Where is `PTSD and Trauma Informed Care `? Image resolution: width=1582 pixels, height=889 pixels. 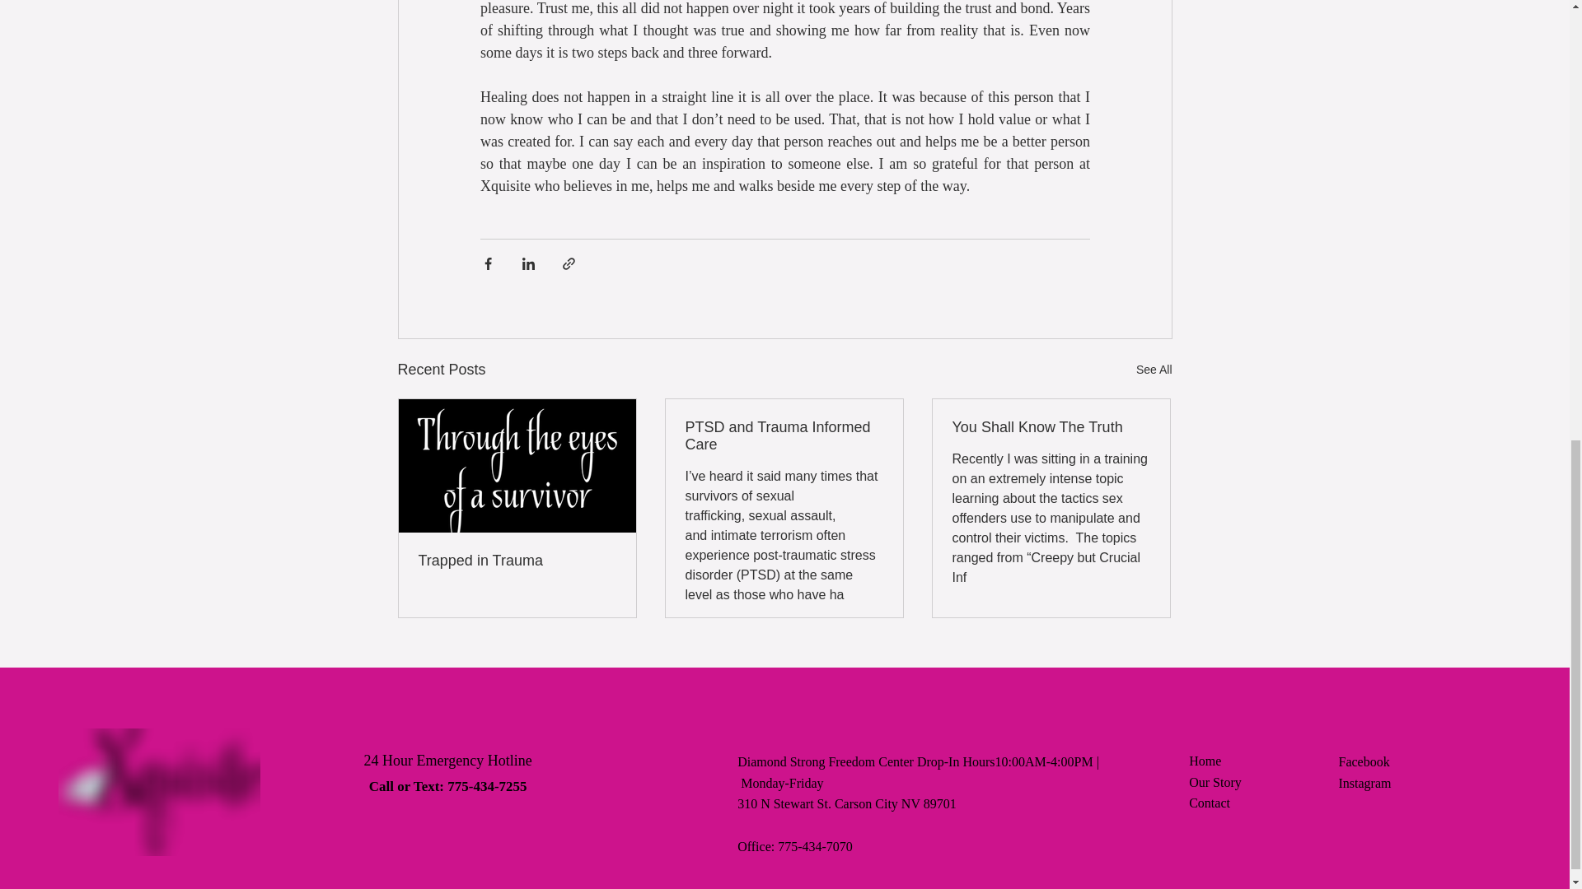 PTSD and Trauma Informed Care  is located at coordinates (784, 435).